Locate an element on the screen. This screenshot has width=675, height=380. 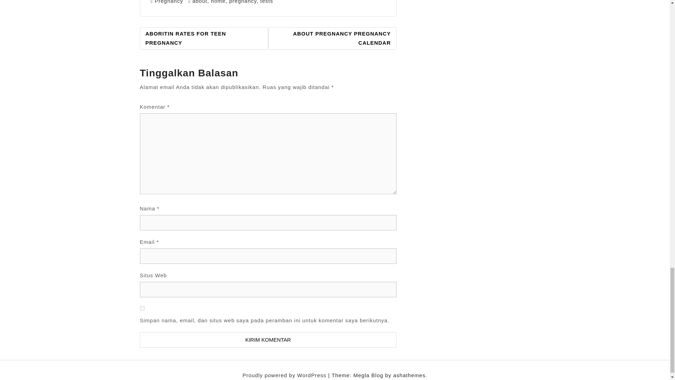
Proudly powered by WordPress is located at coordinates (285, 375).